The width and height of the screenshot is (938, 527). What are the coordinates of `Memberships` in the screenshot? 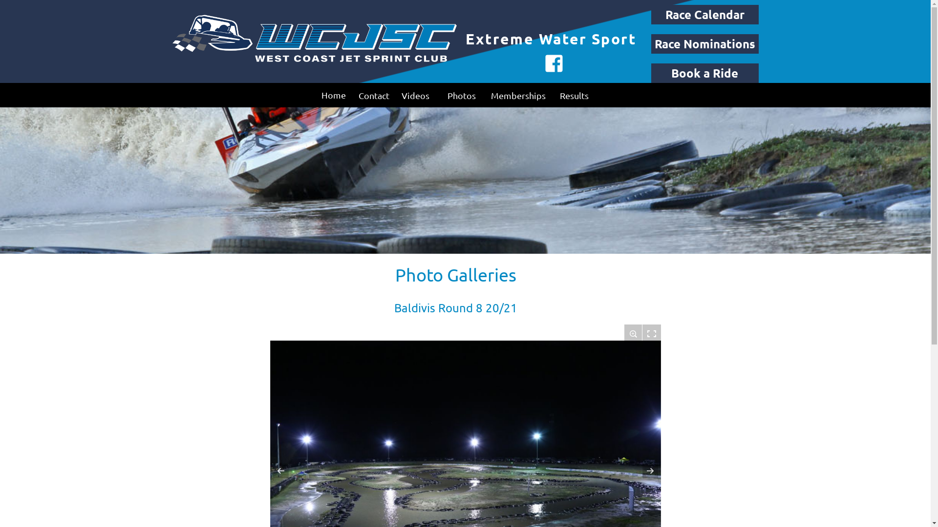 It's located at (518, 96).